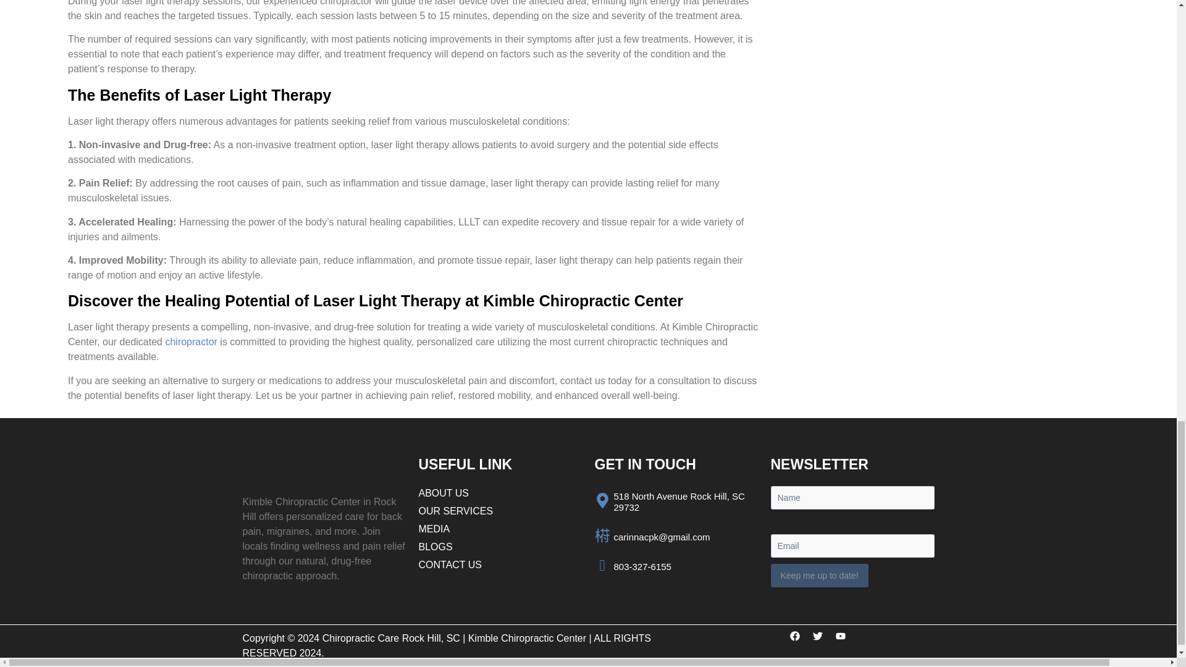  Describe the element at coordinates (190, 342) in the screenshot. I see `chiropractor` at that location.